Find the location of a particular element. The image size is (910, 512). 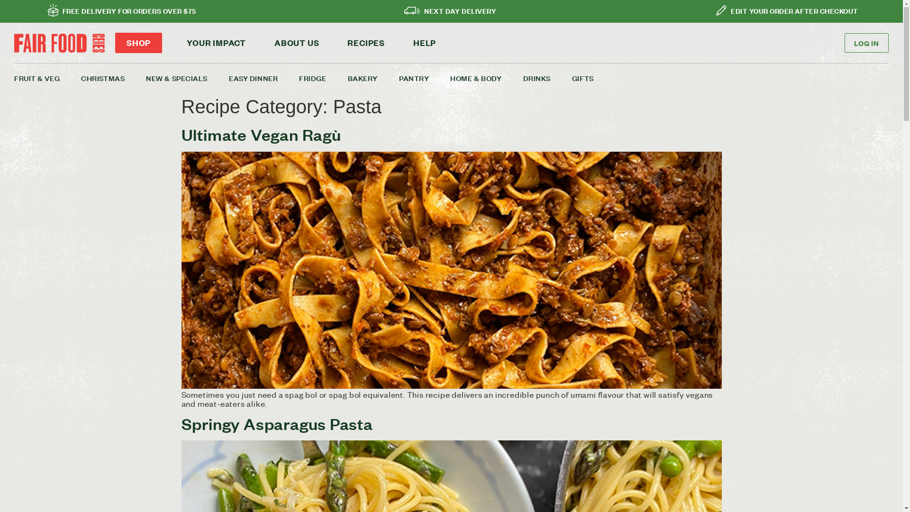

HELP is located at coordinates (425, 43).